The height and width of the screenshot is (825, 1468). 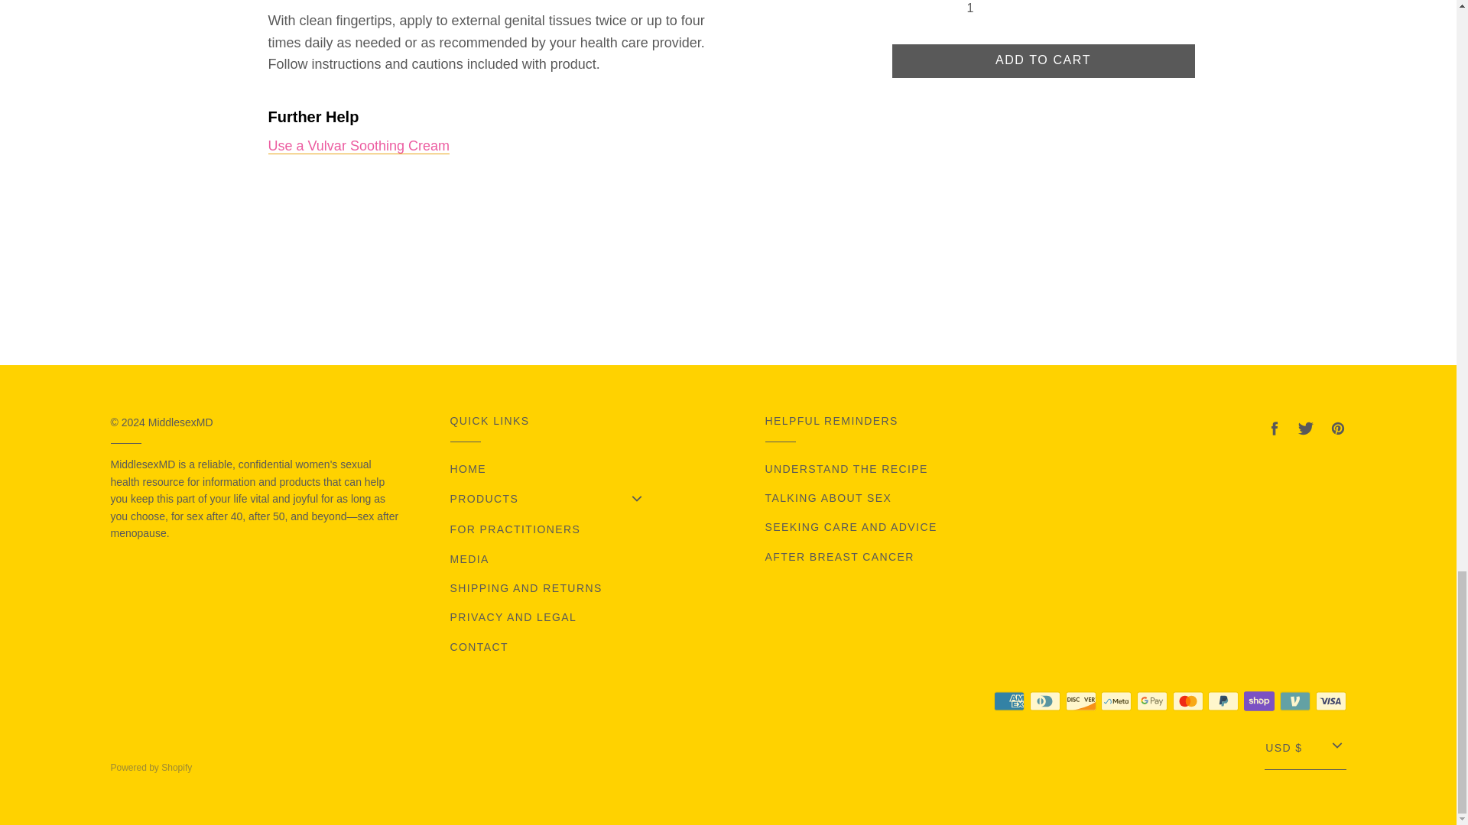 What do you see at coordinates (1306, 429) in the screenshot?
I see `MiddlesexMD on Twitter` at bounding box center [1306, 429].